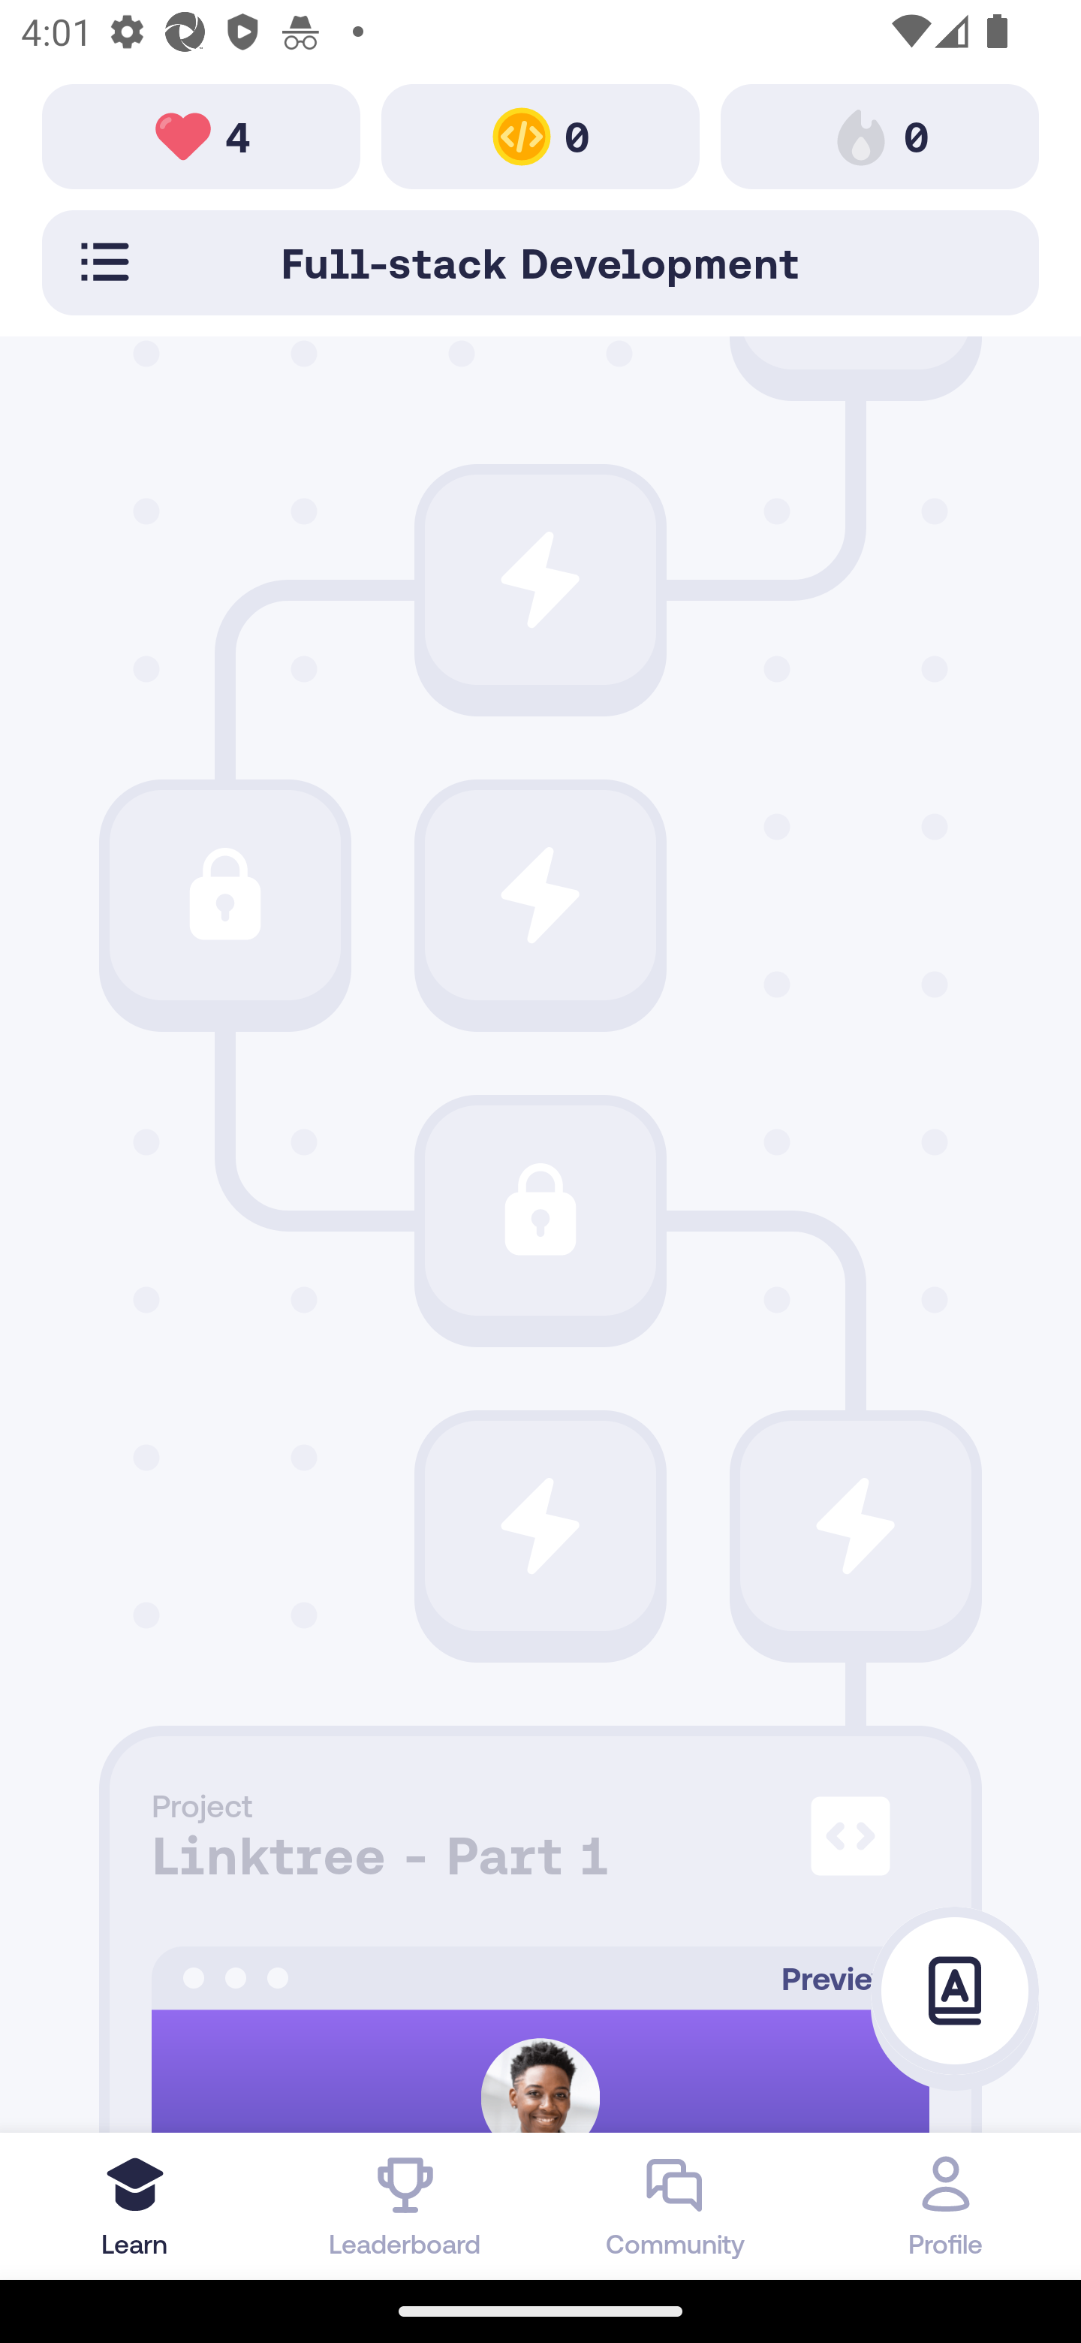 This screenshot has height=2343, width=1081. Describe the element at coordinates (856, 1524) in the screenshot. I see `Path Icon` at that location.